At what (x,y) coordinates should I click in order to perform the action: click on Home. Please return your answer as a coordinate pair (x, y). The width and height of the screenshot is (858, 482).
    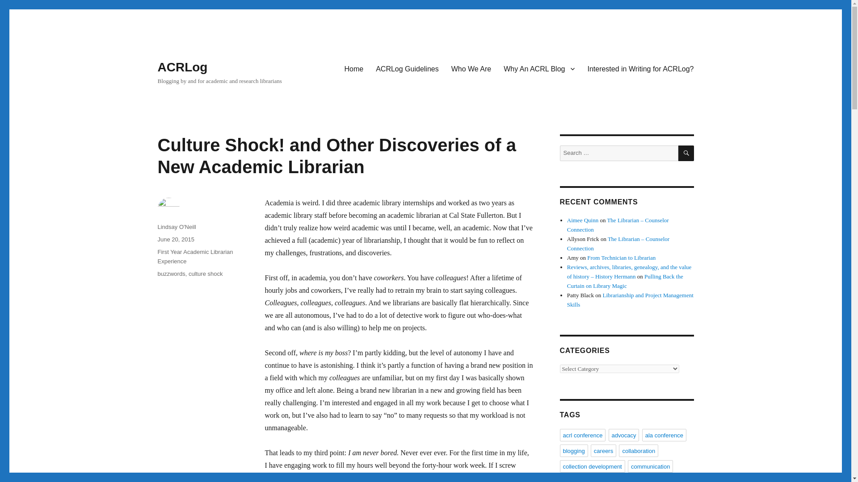
    Looking at the image, I should click on (354, 68).